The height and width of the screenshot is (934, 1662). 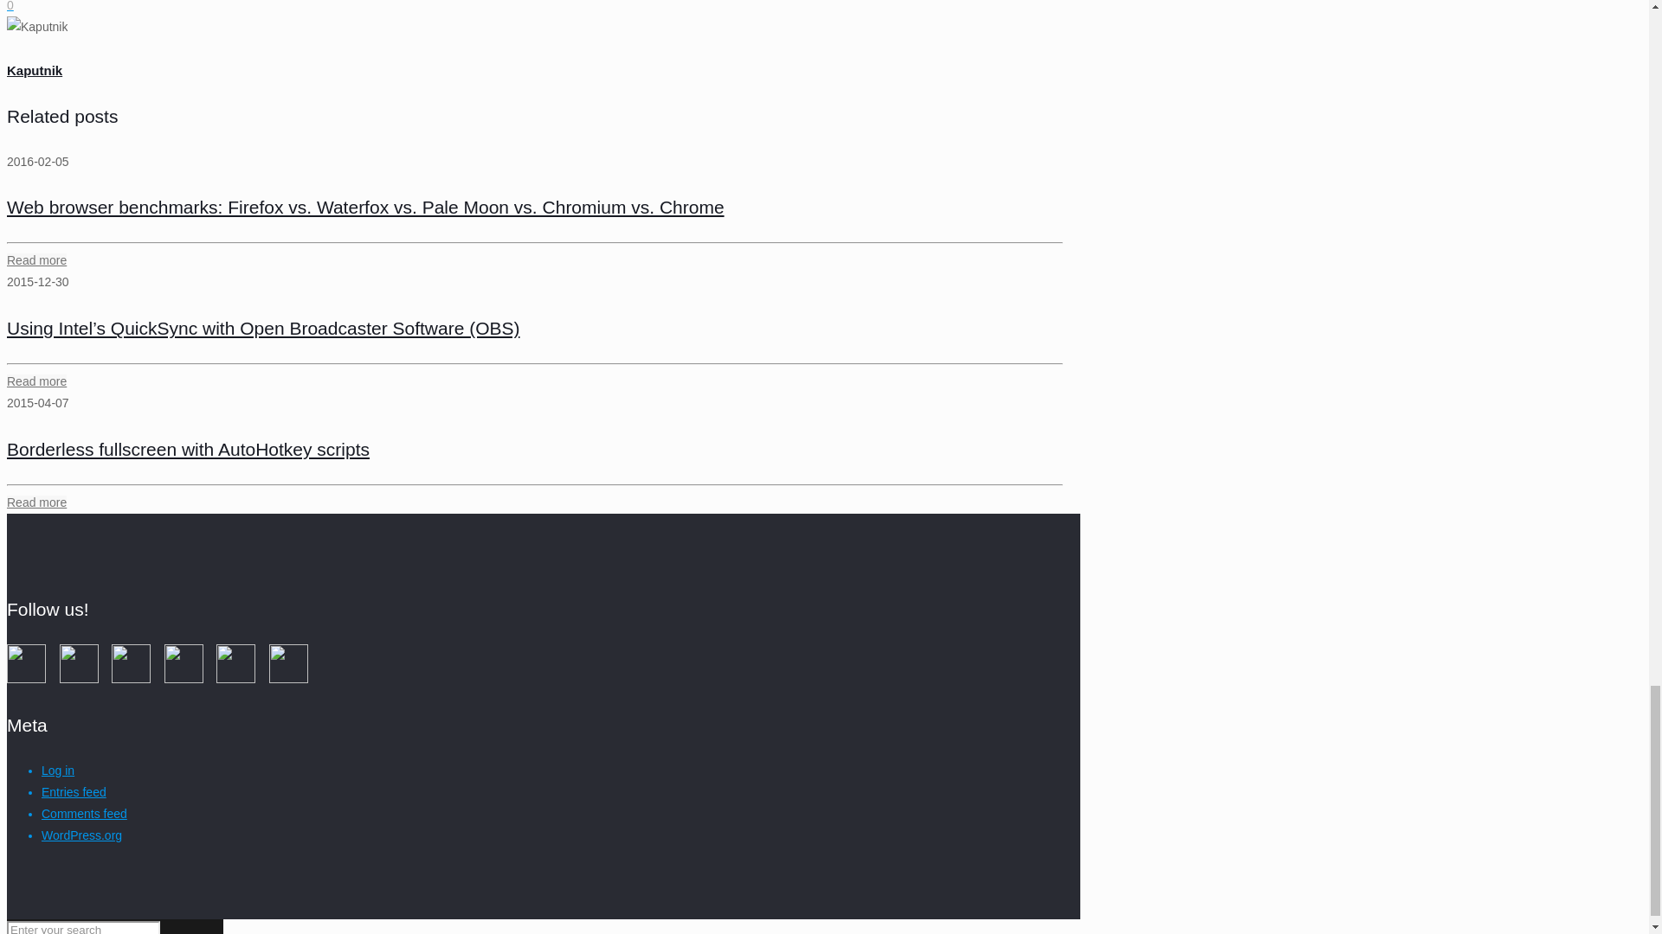 What do you see at coordinates (26, 678) in the screenshot?
I see `McAkomx's YouTube Channel` at bounding box center [26, 678].